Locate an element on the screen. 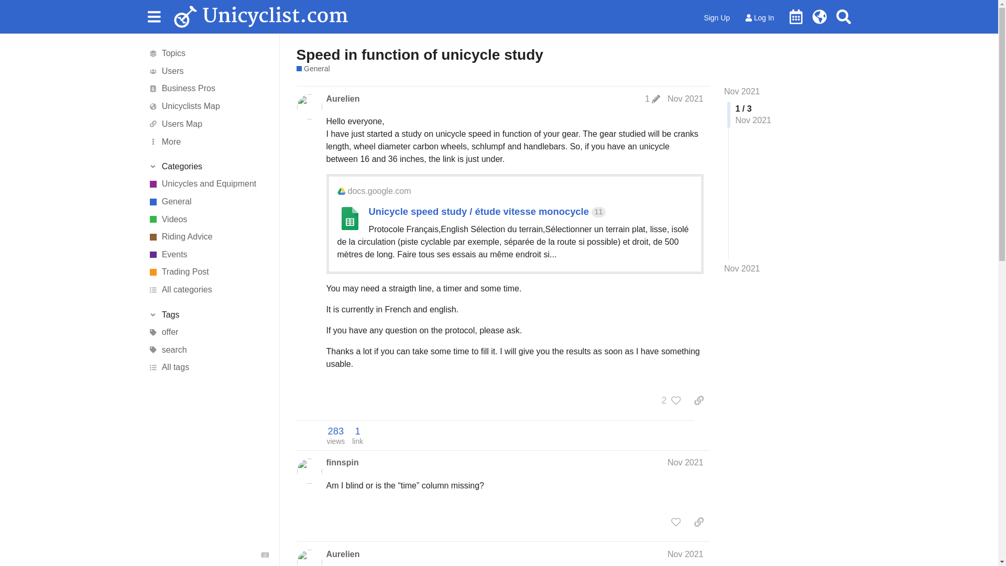 Image resolution: width=1006 pixels, height=566 pixels. Nov 2021 is located at coordinates (742, 268).